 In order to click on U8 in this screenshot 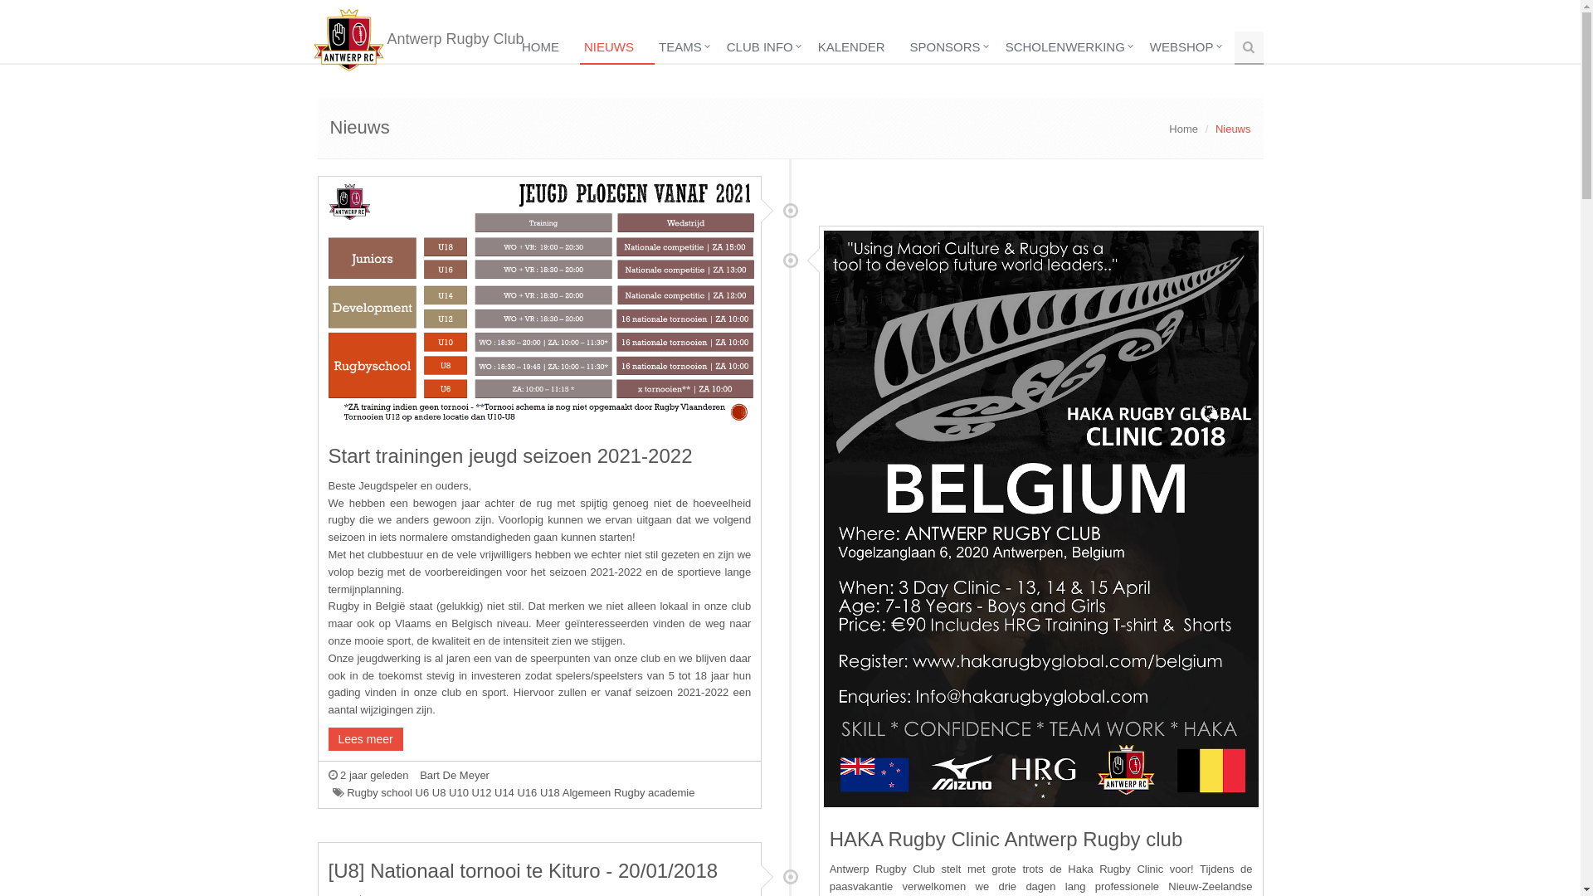, I will do `click(440, 793)`.